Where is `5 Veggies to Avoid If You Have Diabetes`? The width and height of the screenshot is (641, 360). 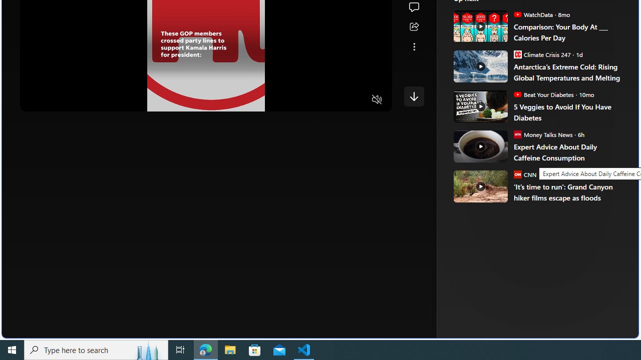 5 Veggies to Avoid If You Have Diabetes is located at coordinates (480, 106).